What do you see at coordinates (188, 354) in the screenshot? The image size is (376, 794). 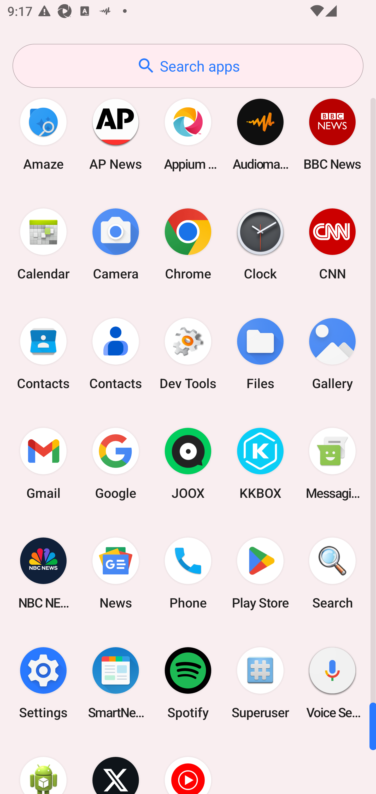 I see `Dev Tools` at bounding box center [188, 354].